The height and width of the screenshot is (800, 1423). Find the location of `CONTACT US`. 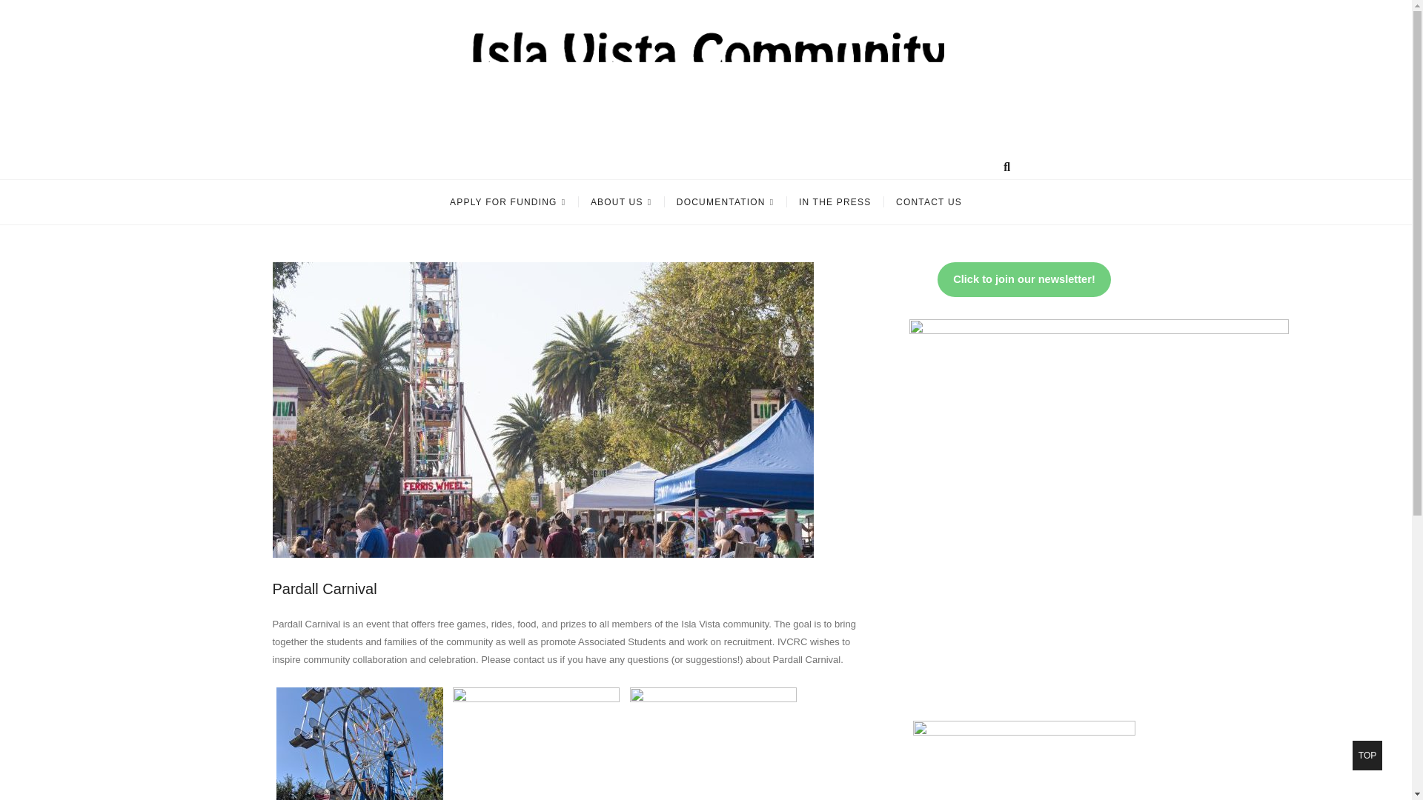

CONTACT US is located at coordinates (1367, 756).